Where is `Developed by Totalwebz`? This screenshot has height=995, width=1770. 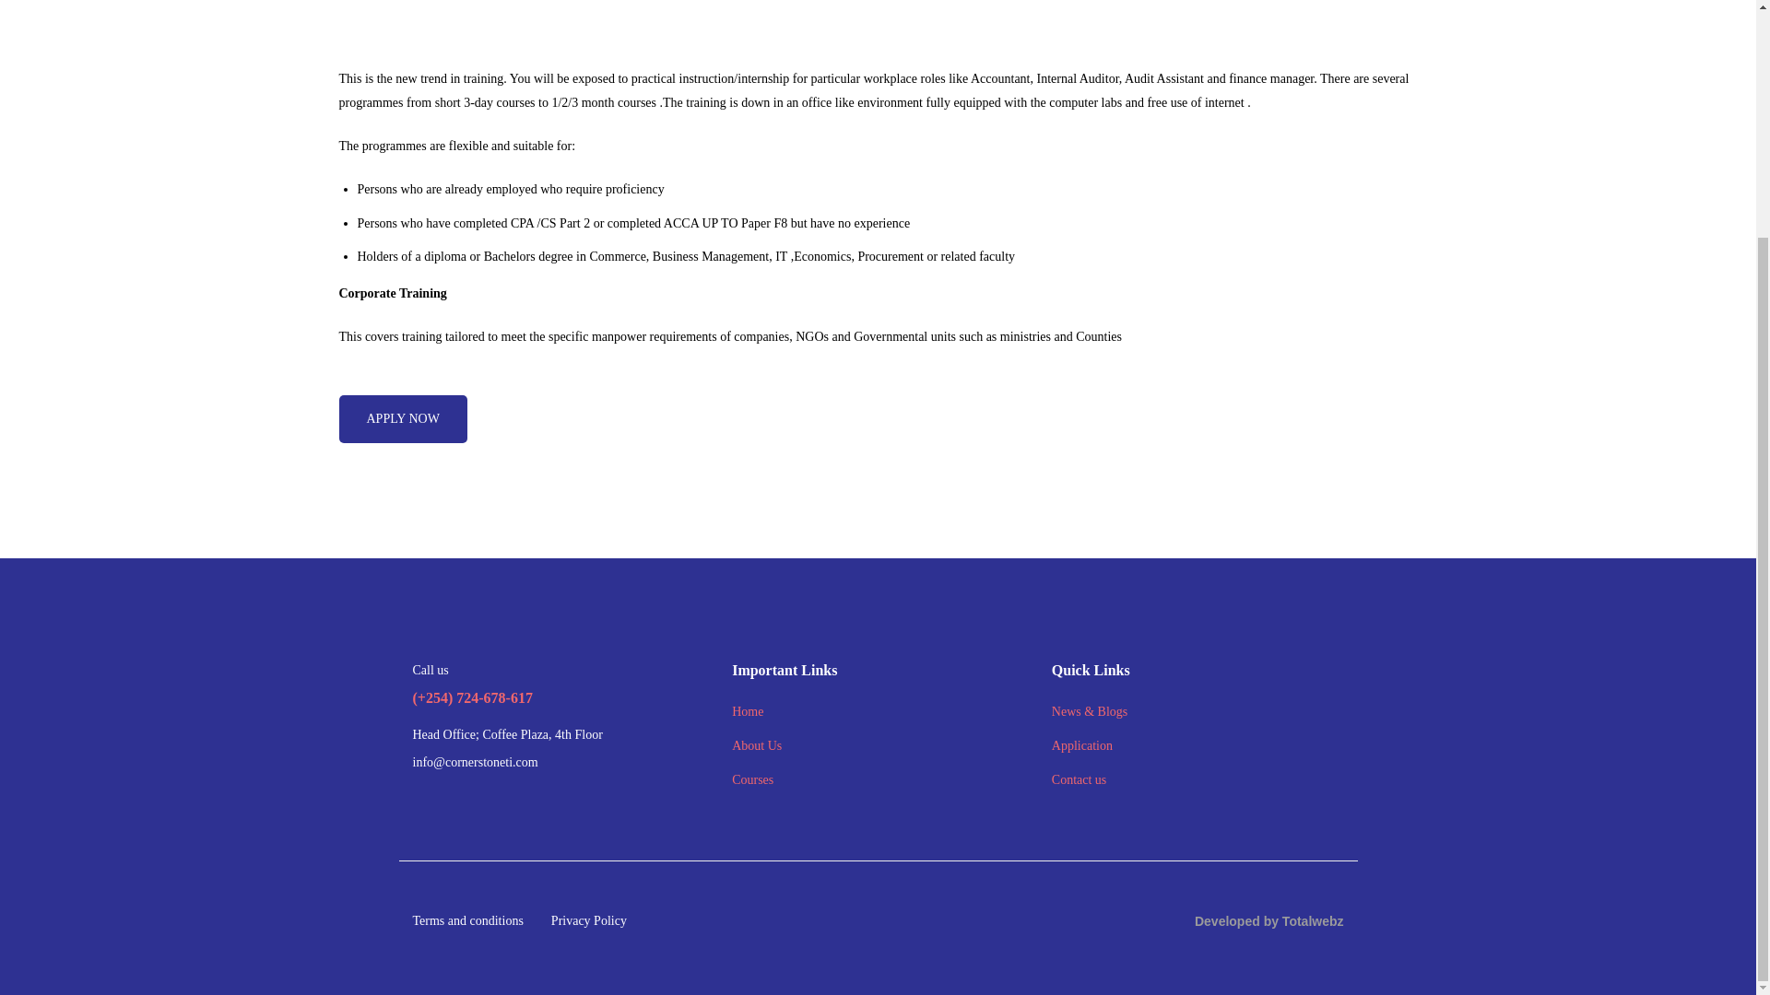 Developed by Totalwebz is located at coordinates (1268, 921).